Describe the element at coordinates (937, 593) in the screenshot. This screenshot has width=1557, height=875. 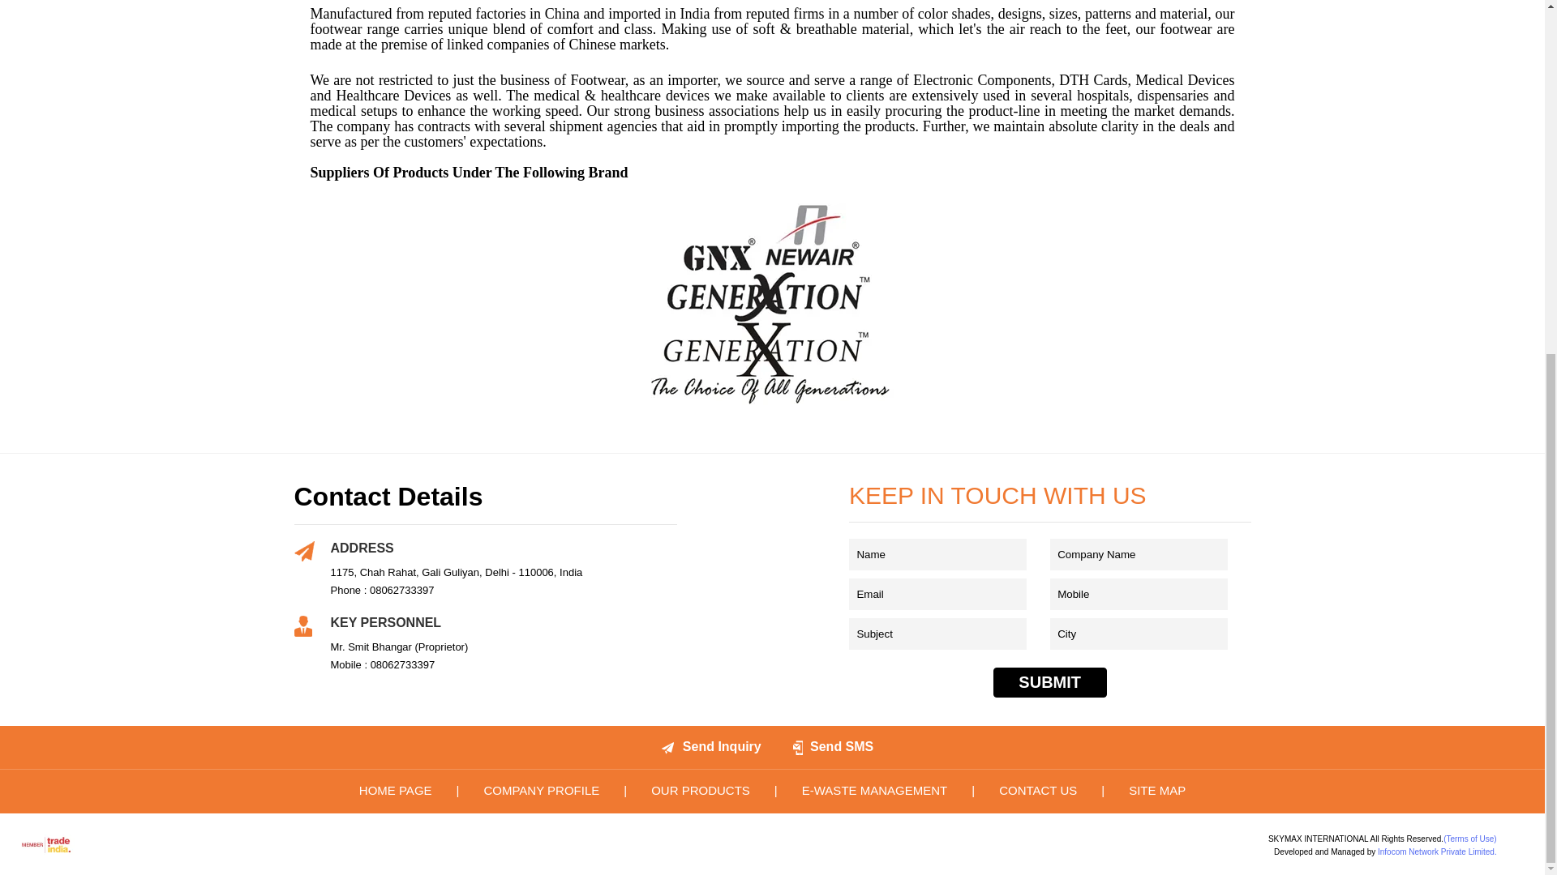
I see `Email` at that location.